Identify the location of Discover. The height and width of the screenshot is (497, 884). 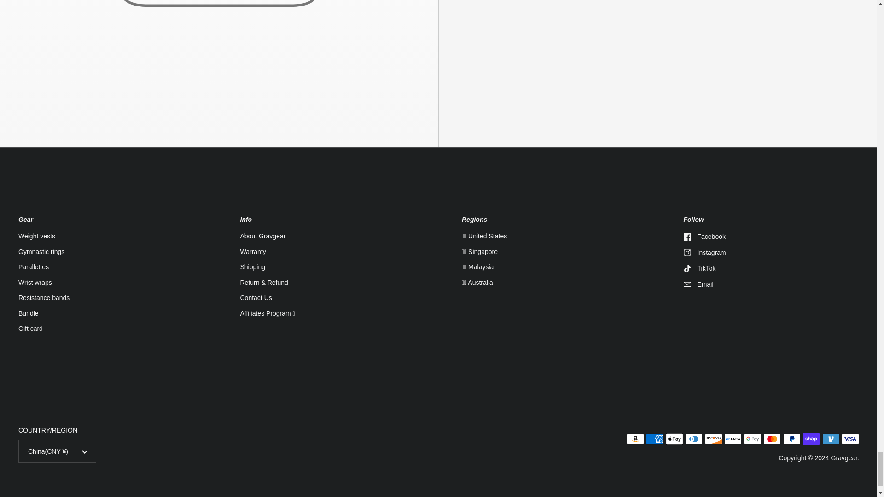
(713, 439).